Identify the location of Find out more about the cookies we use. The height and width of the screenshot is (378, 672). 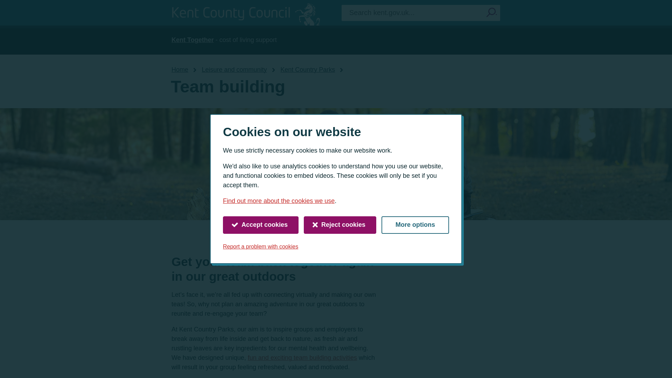
(279, 201).